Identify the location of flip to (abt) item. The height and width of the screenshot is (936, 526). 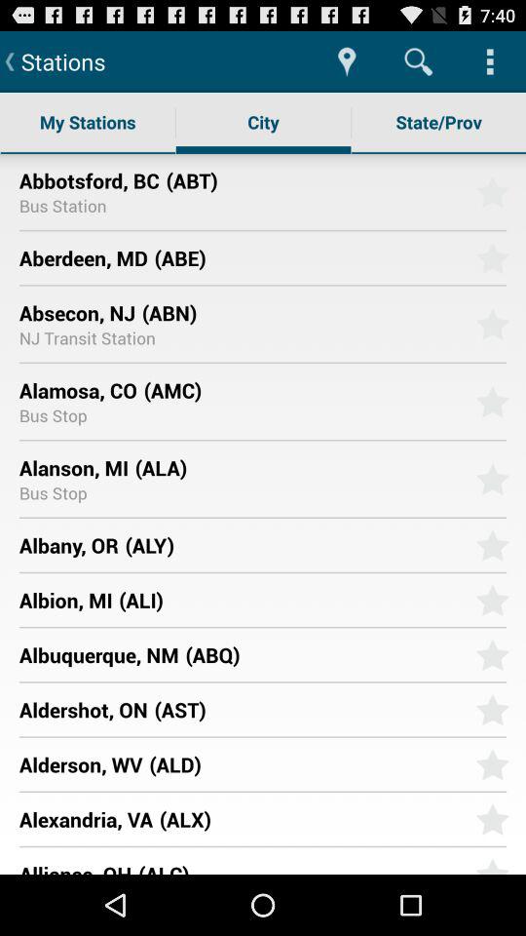
(314, 179).